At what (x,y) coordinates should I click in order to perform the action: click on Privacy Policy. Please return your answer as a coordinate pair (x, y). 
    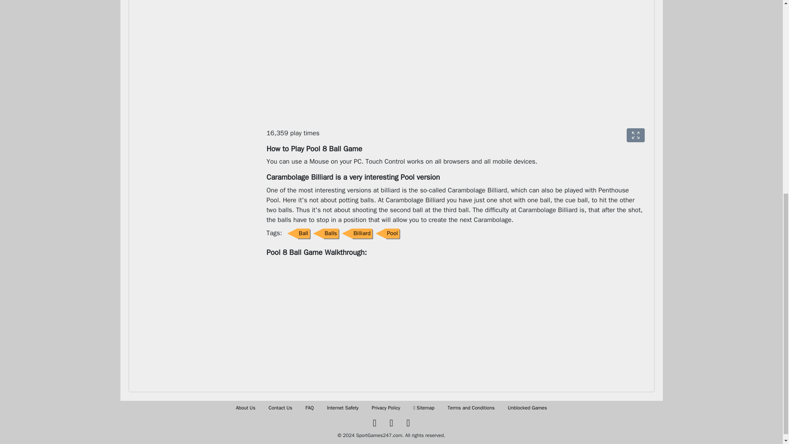
    Looking at the image, I should click on (385, 408).